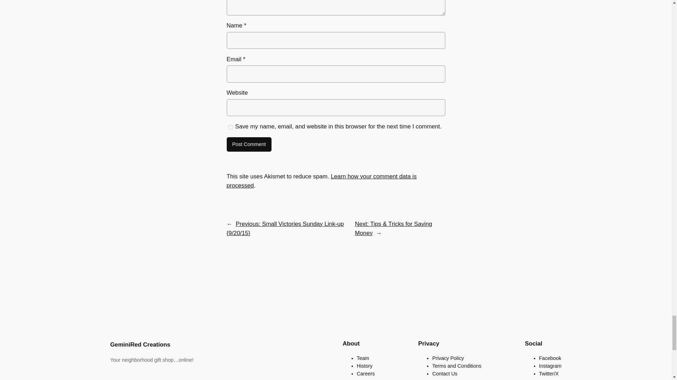  I want to click on Post Comment, so click(249, 144).